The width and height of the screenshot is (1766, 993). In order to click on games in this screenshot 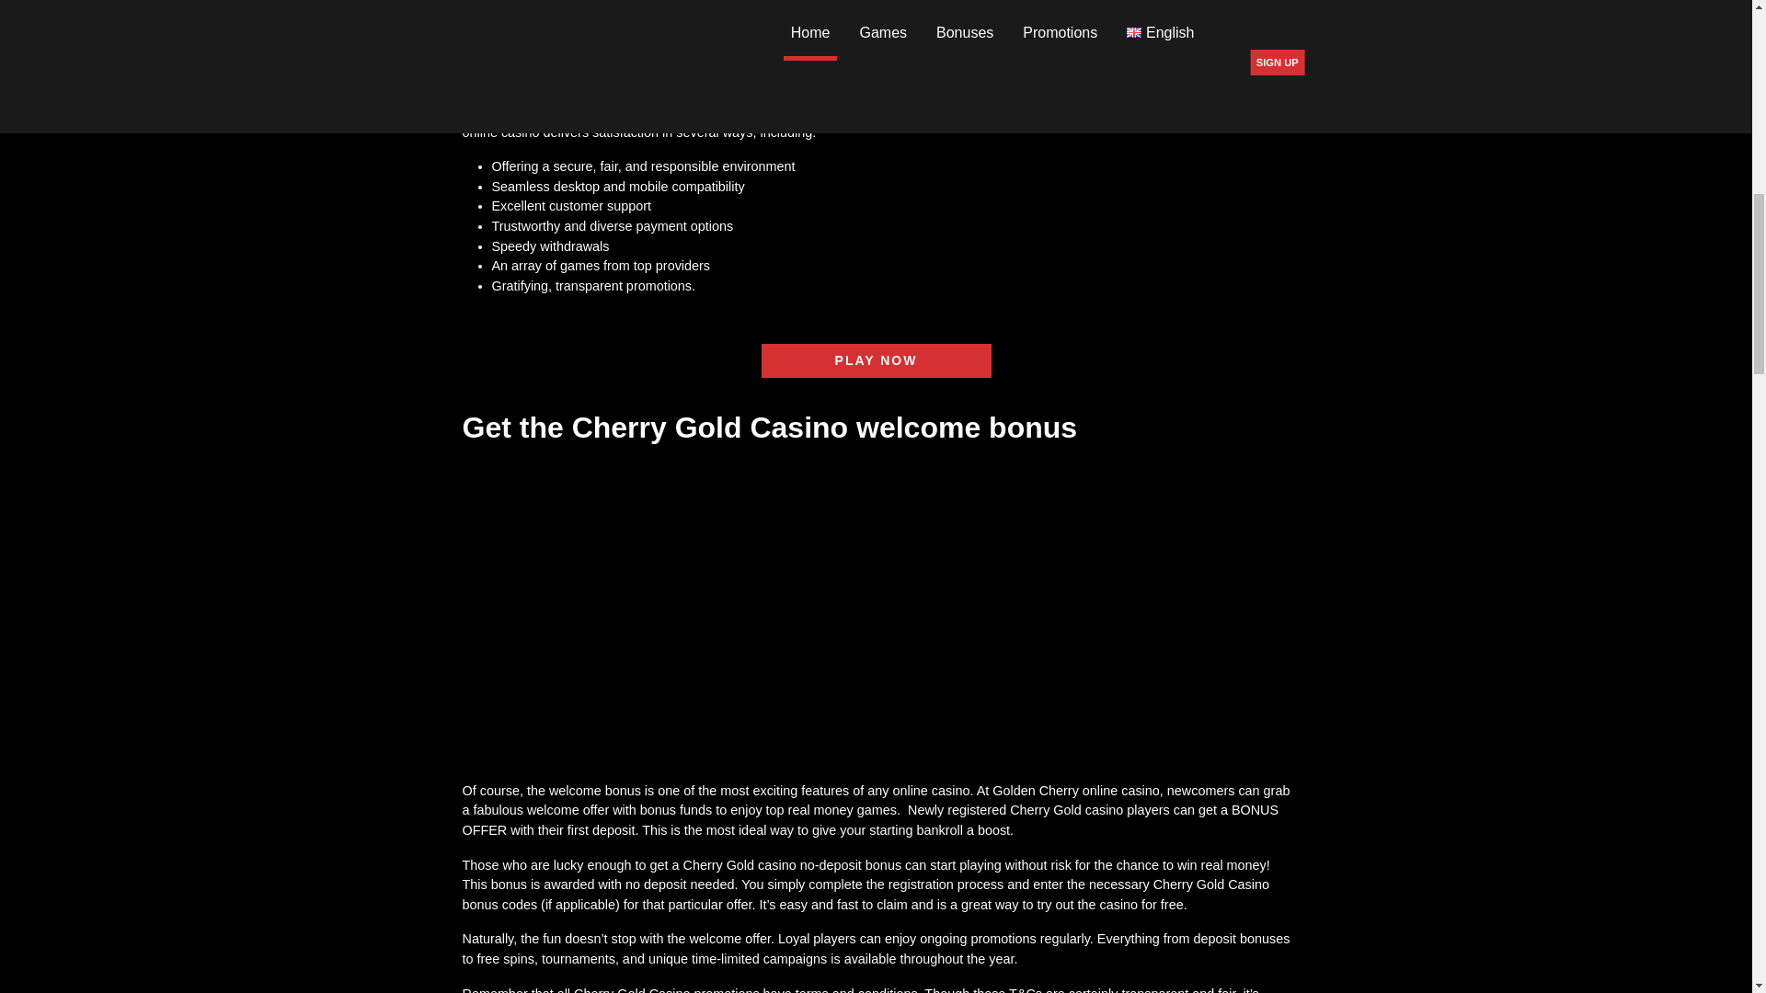, I will do `click(844, 58)`.